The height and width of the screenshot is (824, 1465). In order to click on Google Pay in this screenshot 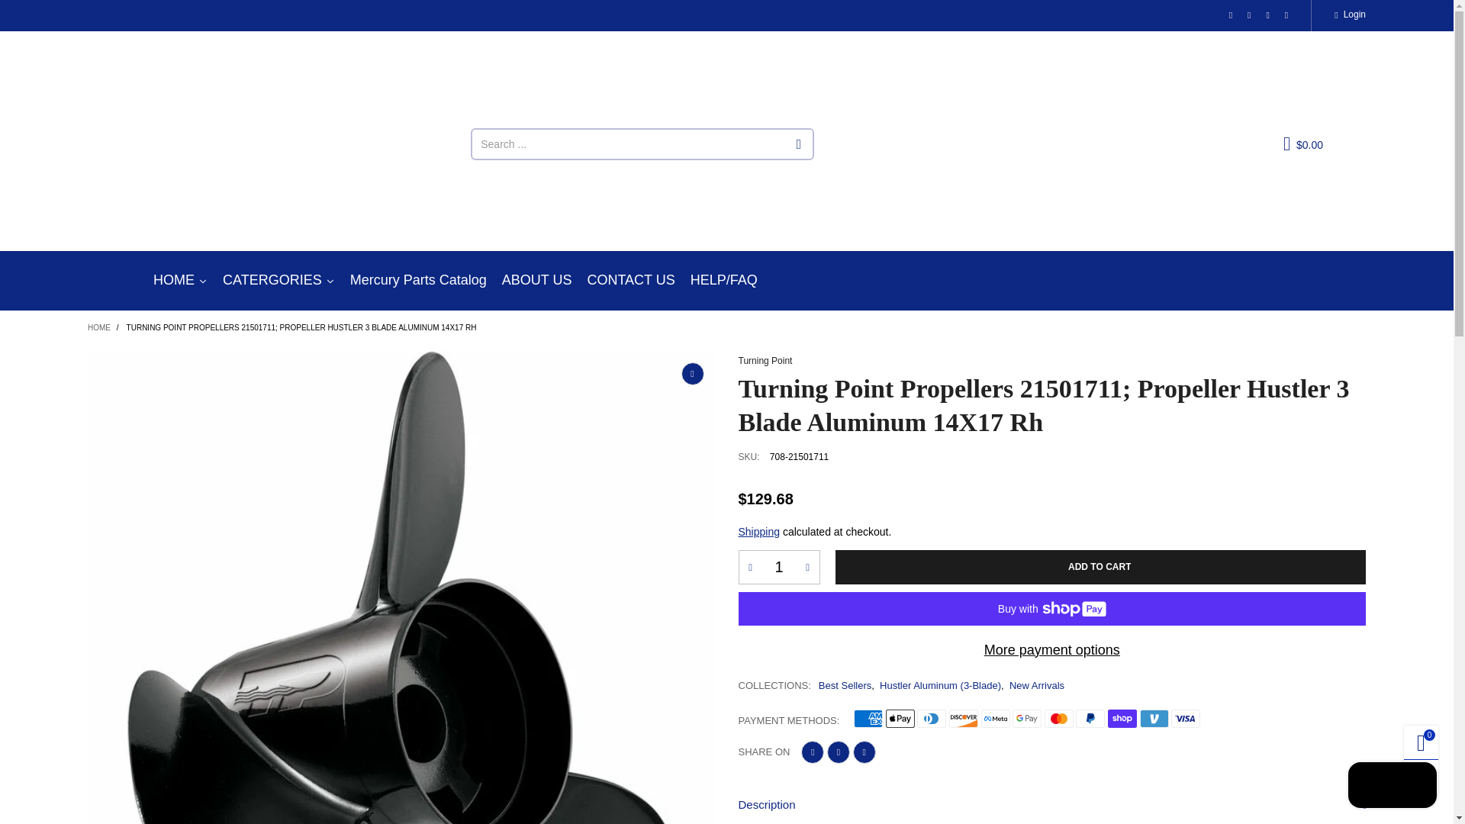, I will do `click(1027, 718)`.